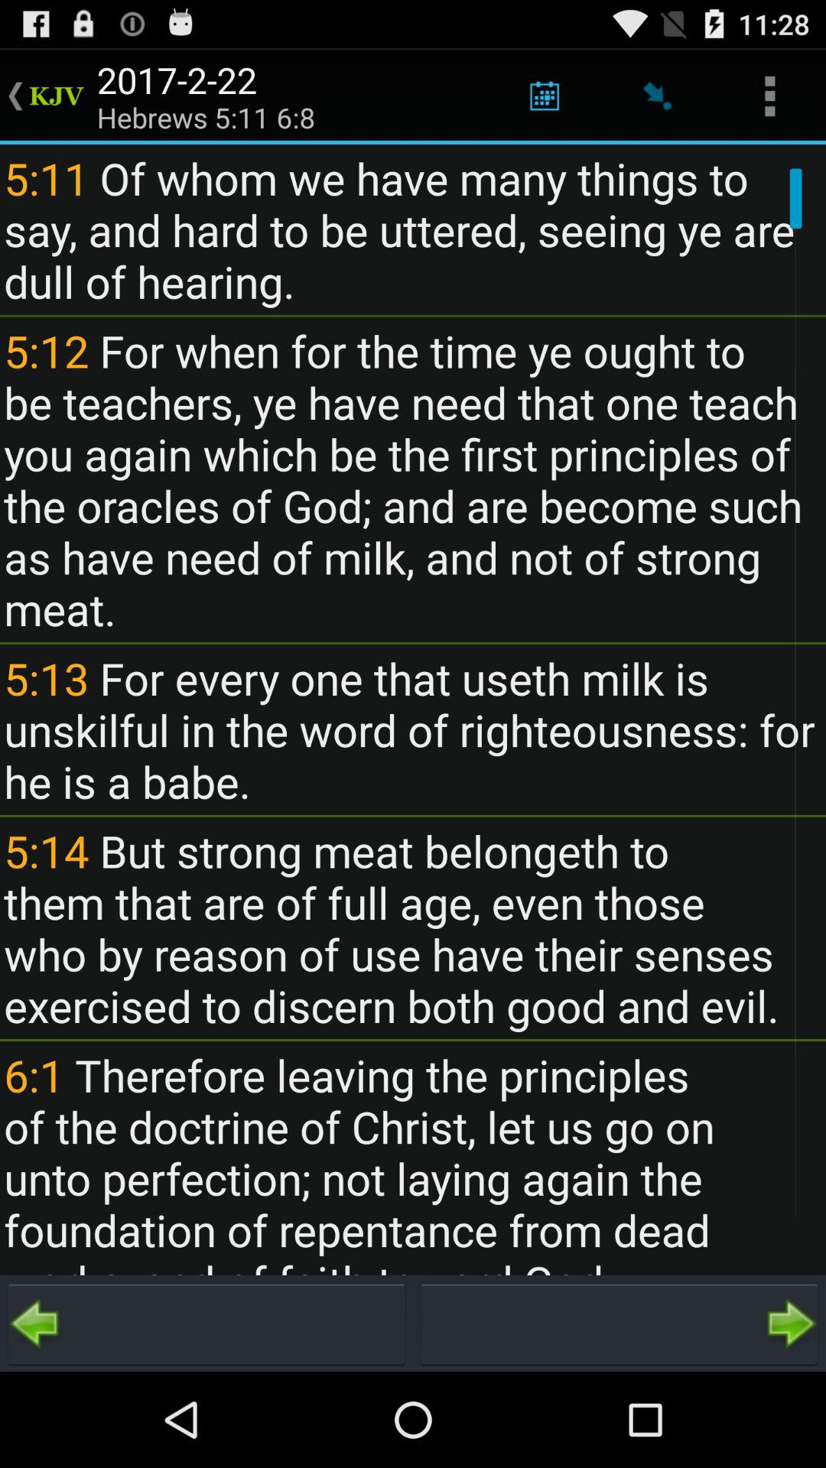 The image size is (826, 1468). What do you see at coordinates (619, 1323) in the screenshot?
I see `go forward` at bounding box center [619, 1323].